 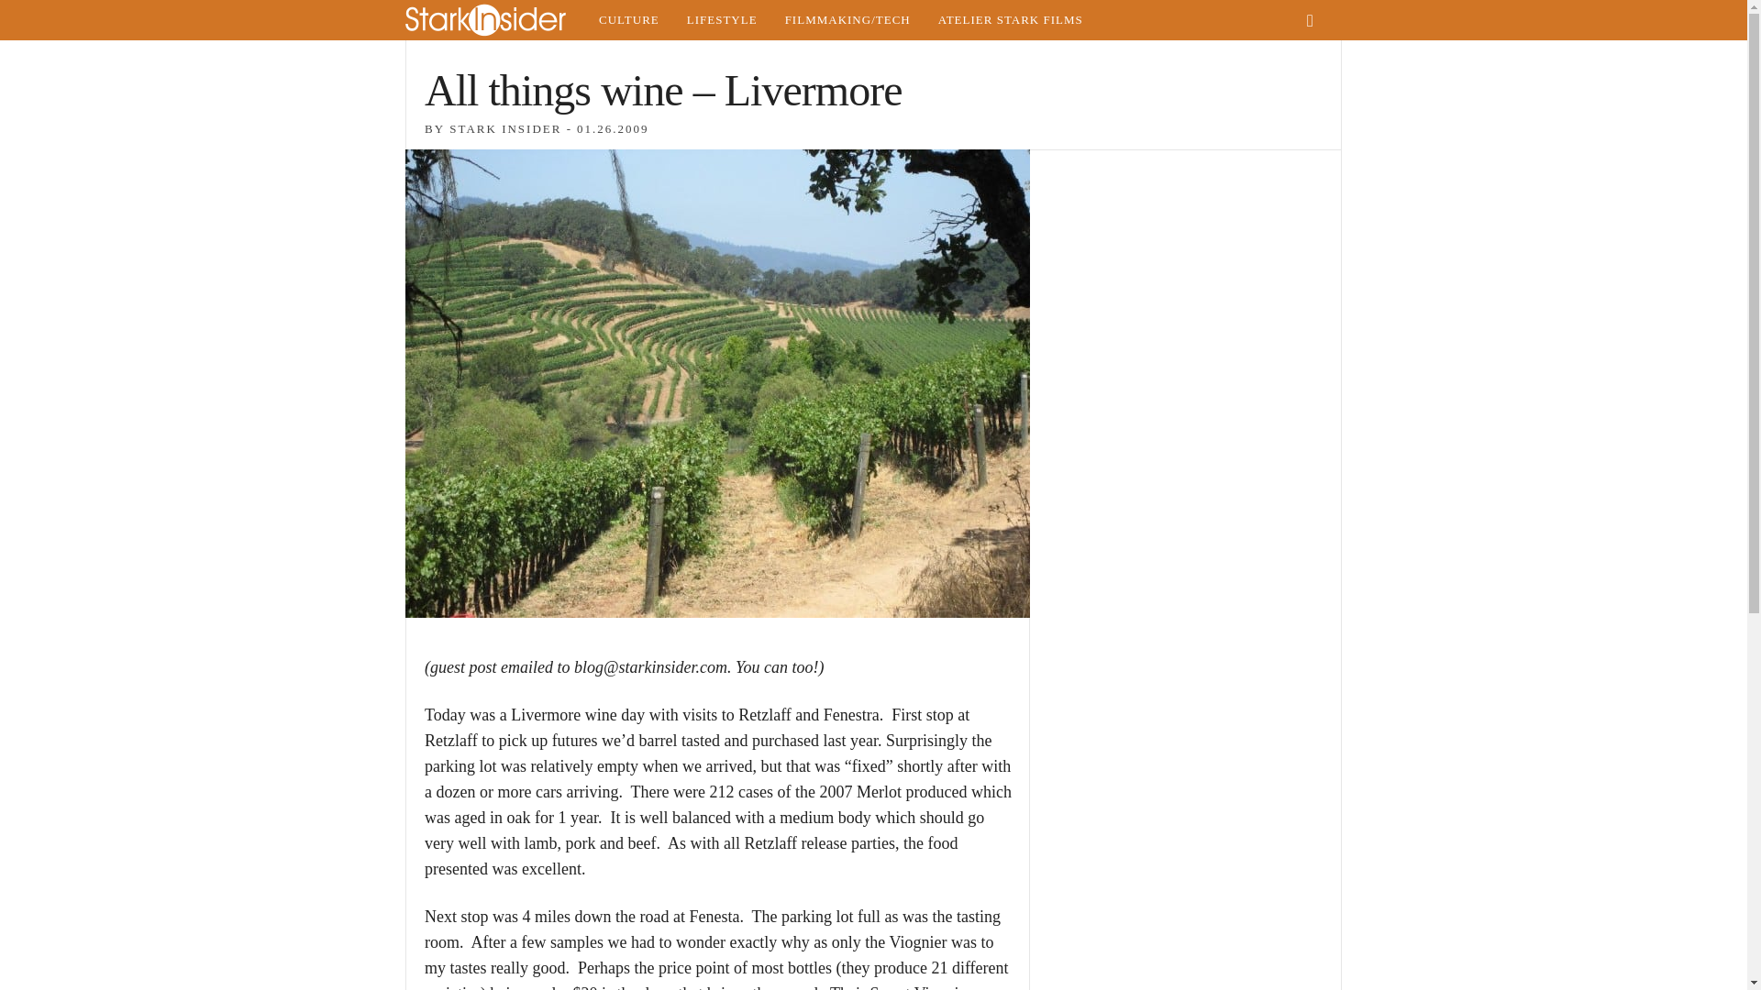 I want to click on Stark Insider, so click(x=494, y=20).